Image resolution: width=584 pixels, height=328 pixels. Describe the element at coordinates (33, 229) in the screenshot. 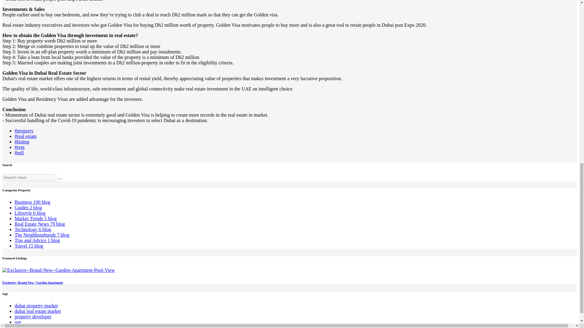

I see `Technology 6 blog` at that location.